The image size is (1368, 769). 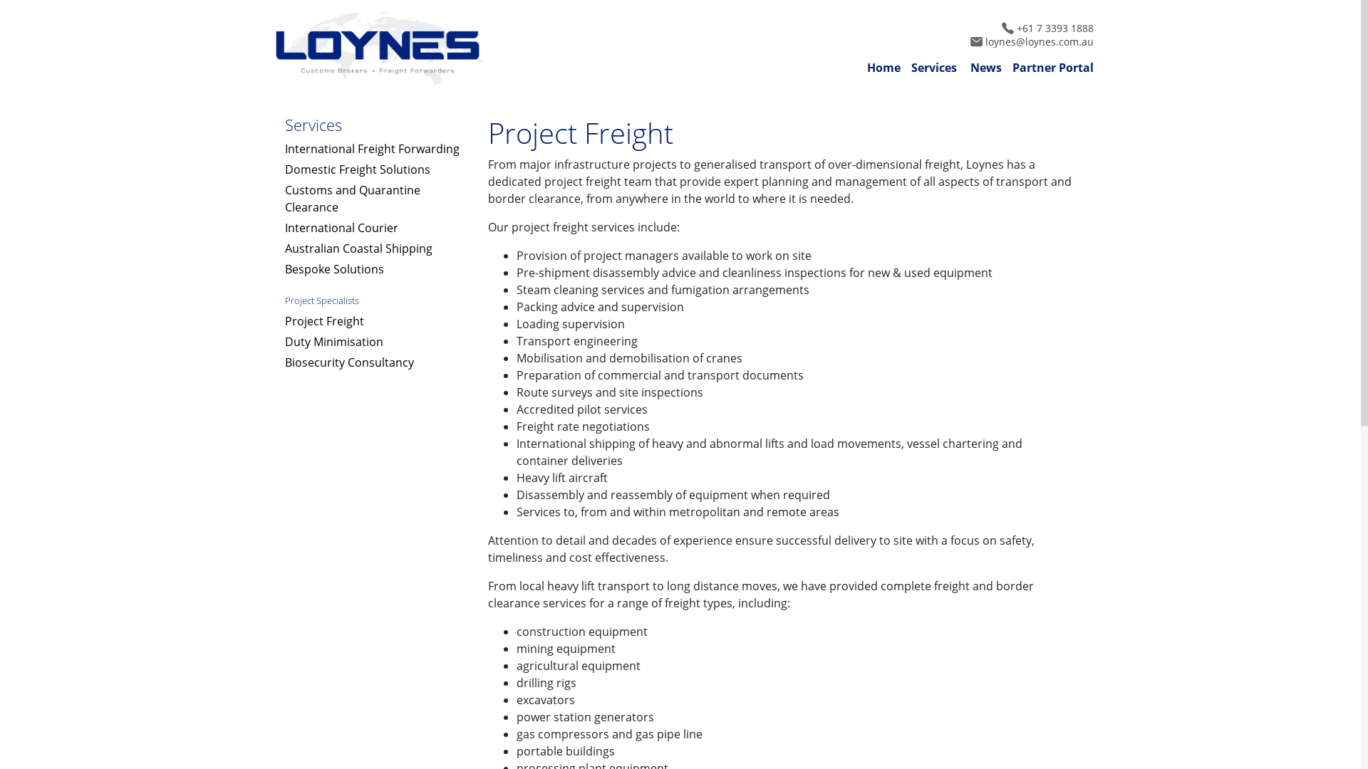 I want to click on Partner Portal
(current), so click(x=1053, y=68).